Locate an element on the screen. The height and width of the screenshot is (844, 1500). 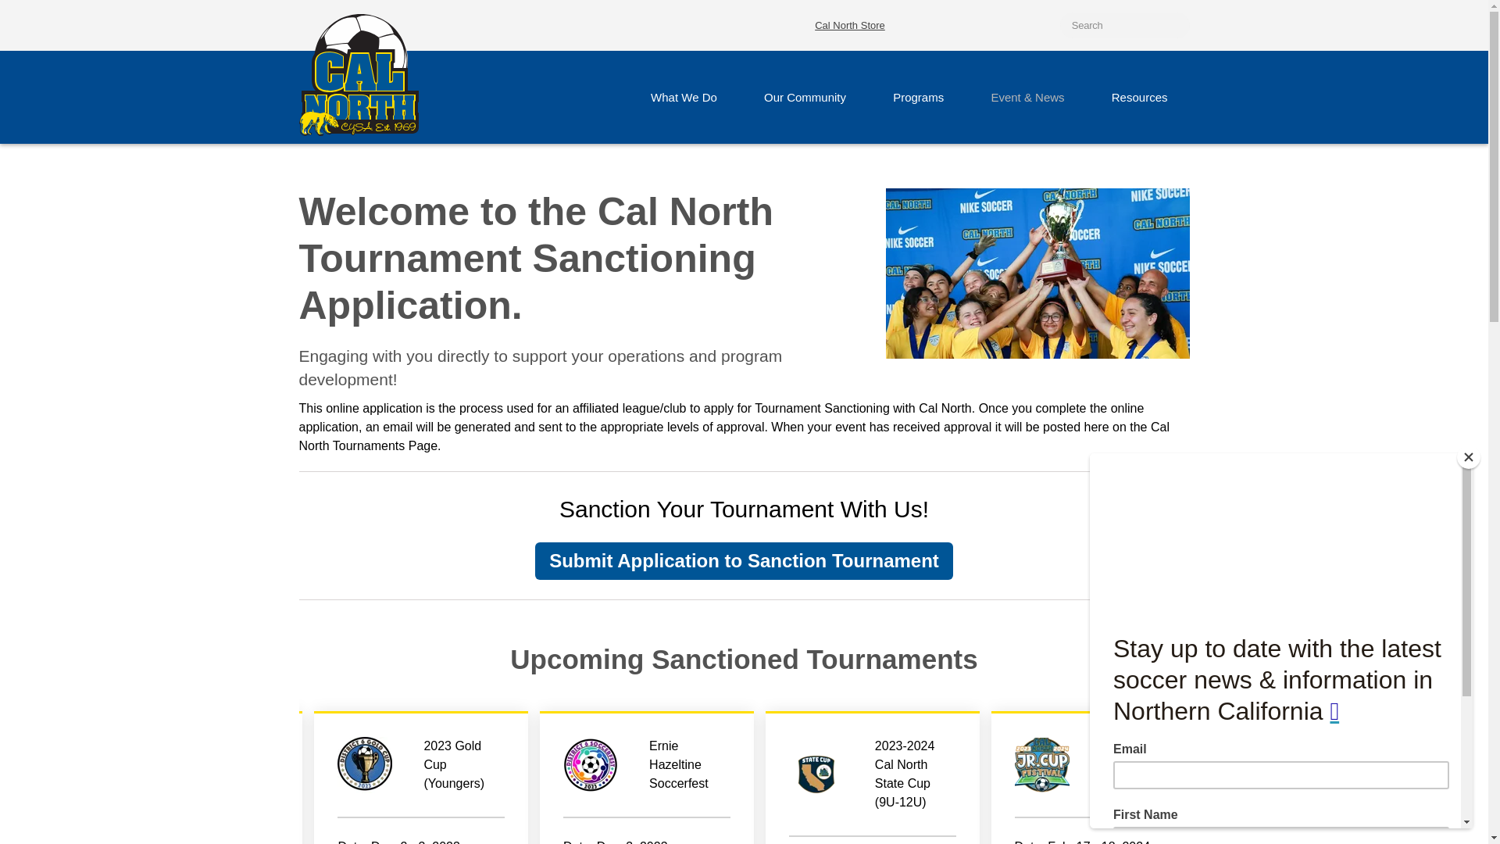
Cal North Store is located at coordinates (849, 25).